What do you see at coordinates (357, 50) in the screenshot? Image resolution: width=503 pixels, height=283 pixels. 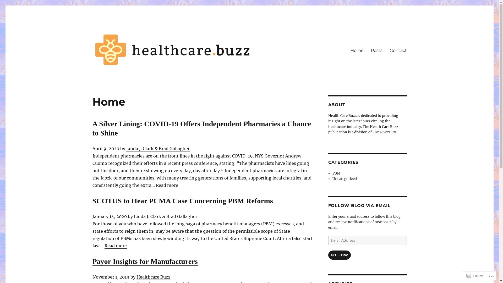 I see `Home` at bounding box center [357, 50].